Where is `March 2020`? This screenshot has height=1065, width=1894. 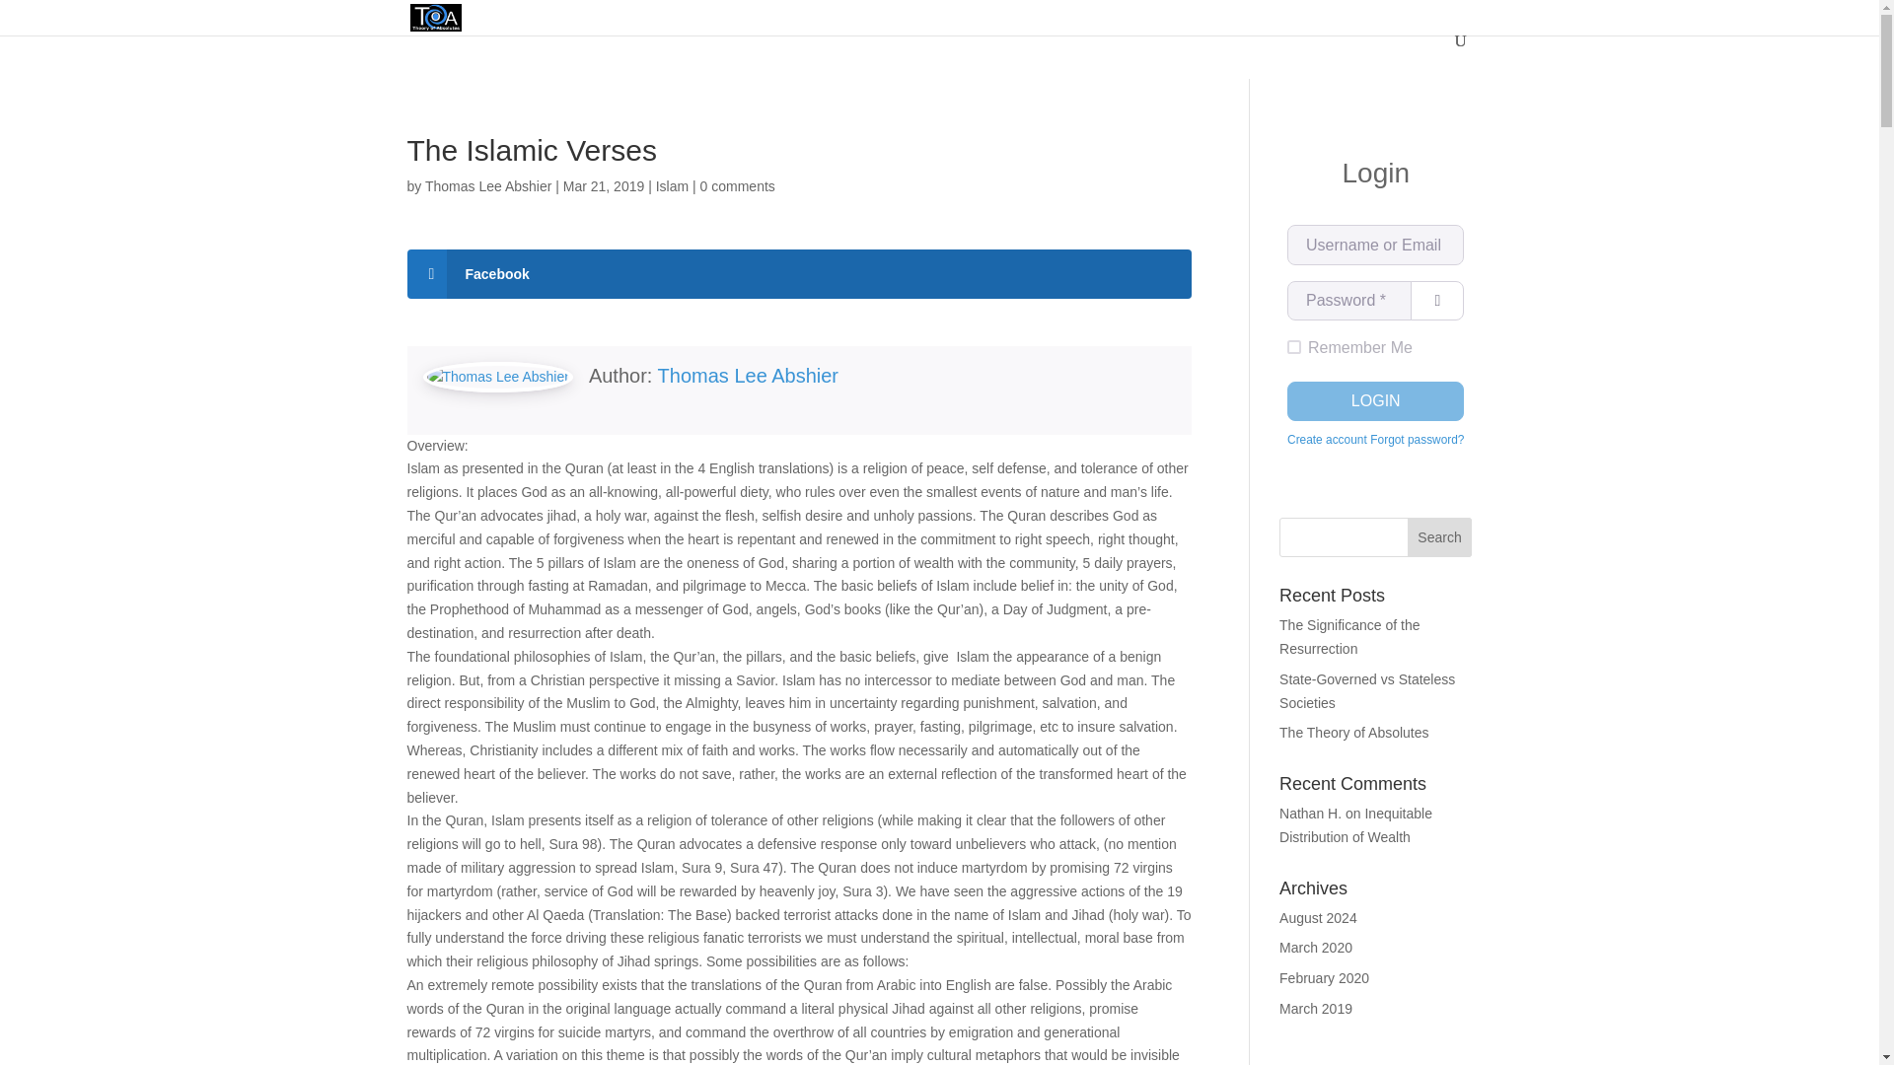 March 2020 is located at coordinates (1316, 947).